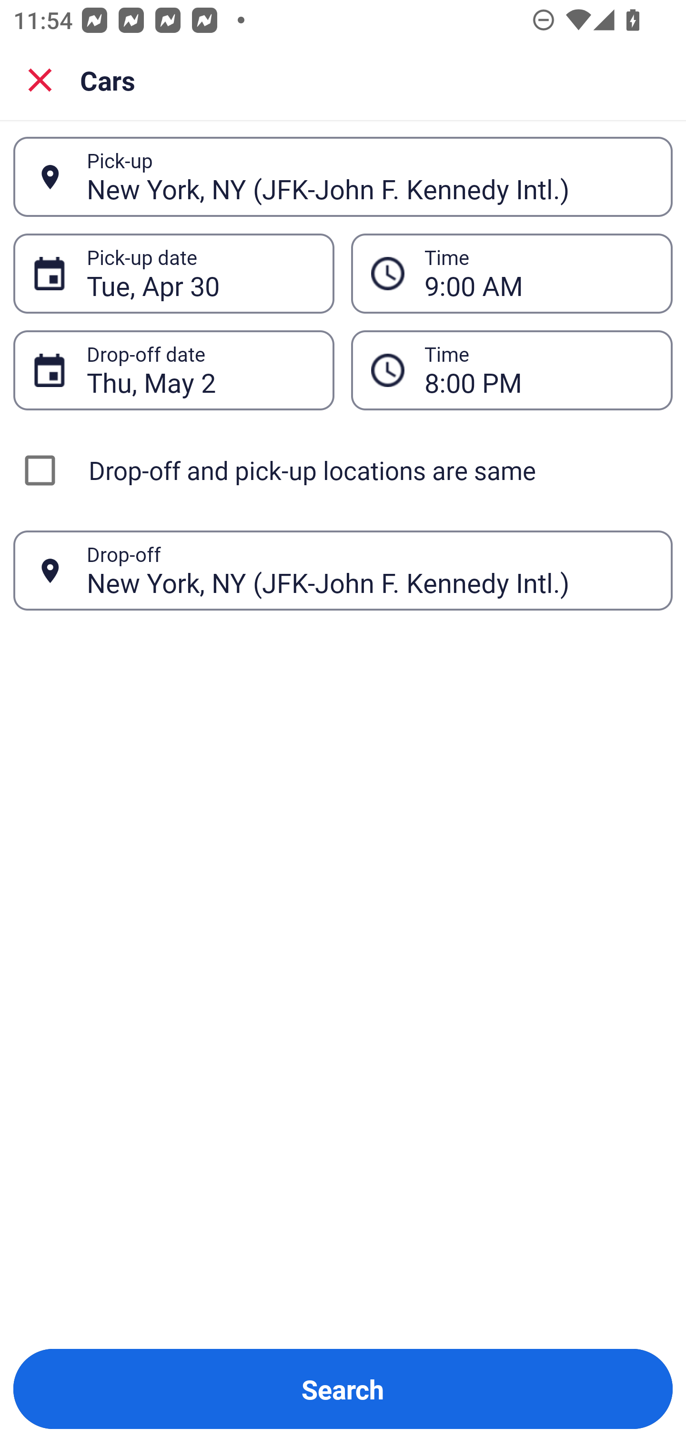 The width and height of the screenshot is (686, 1449). Describe the element at coordinates (173, 273) in the screenshot. I see `Tue, Apr 30 Pick-up date` at that location.